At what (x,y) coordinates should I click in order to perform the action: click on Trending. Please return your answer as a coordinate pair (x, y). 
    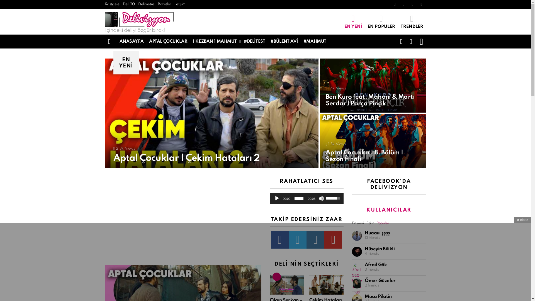
    Looking at the image, I should click on (277, 277).